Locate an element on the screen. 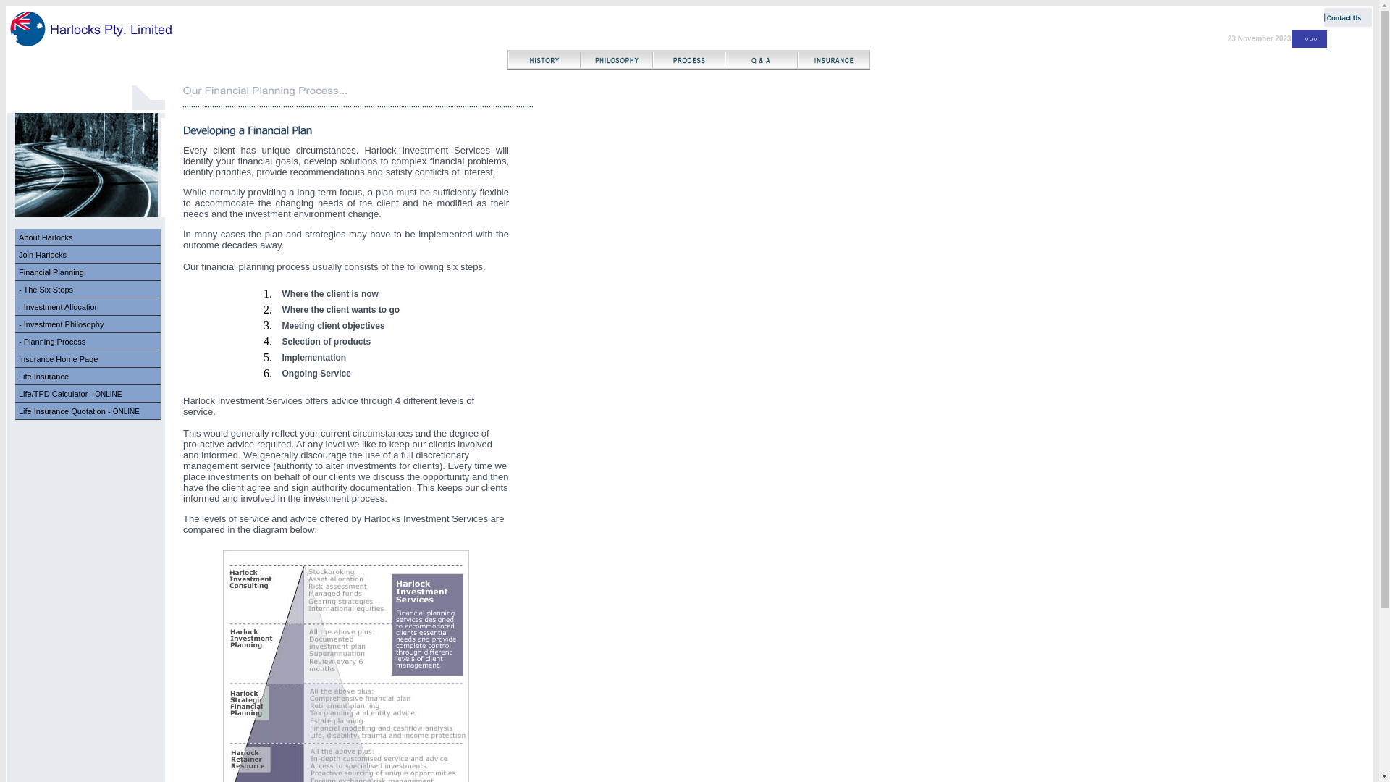 The width and height of the screenshot is (1390, 782). Meeting client objectives is located at coordinates (334, 326).